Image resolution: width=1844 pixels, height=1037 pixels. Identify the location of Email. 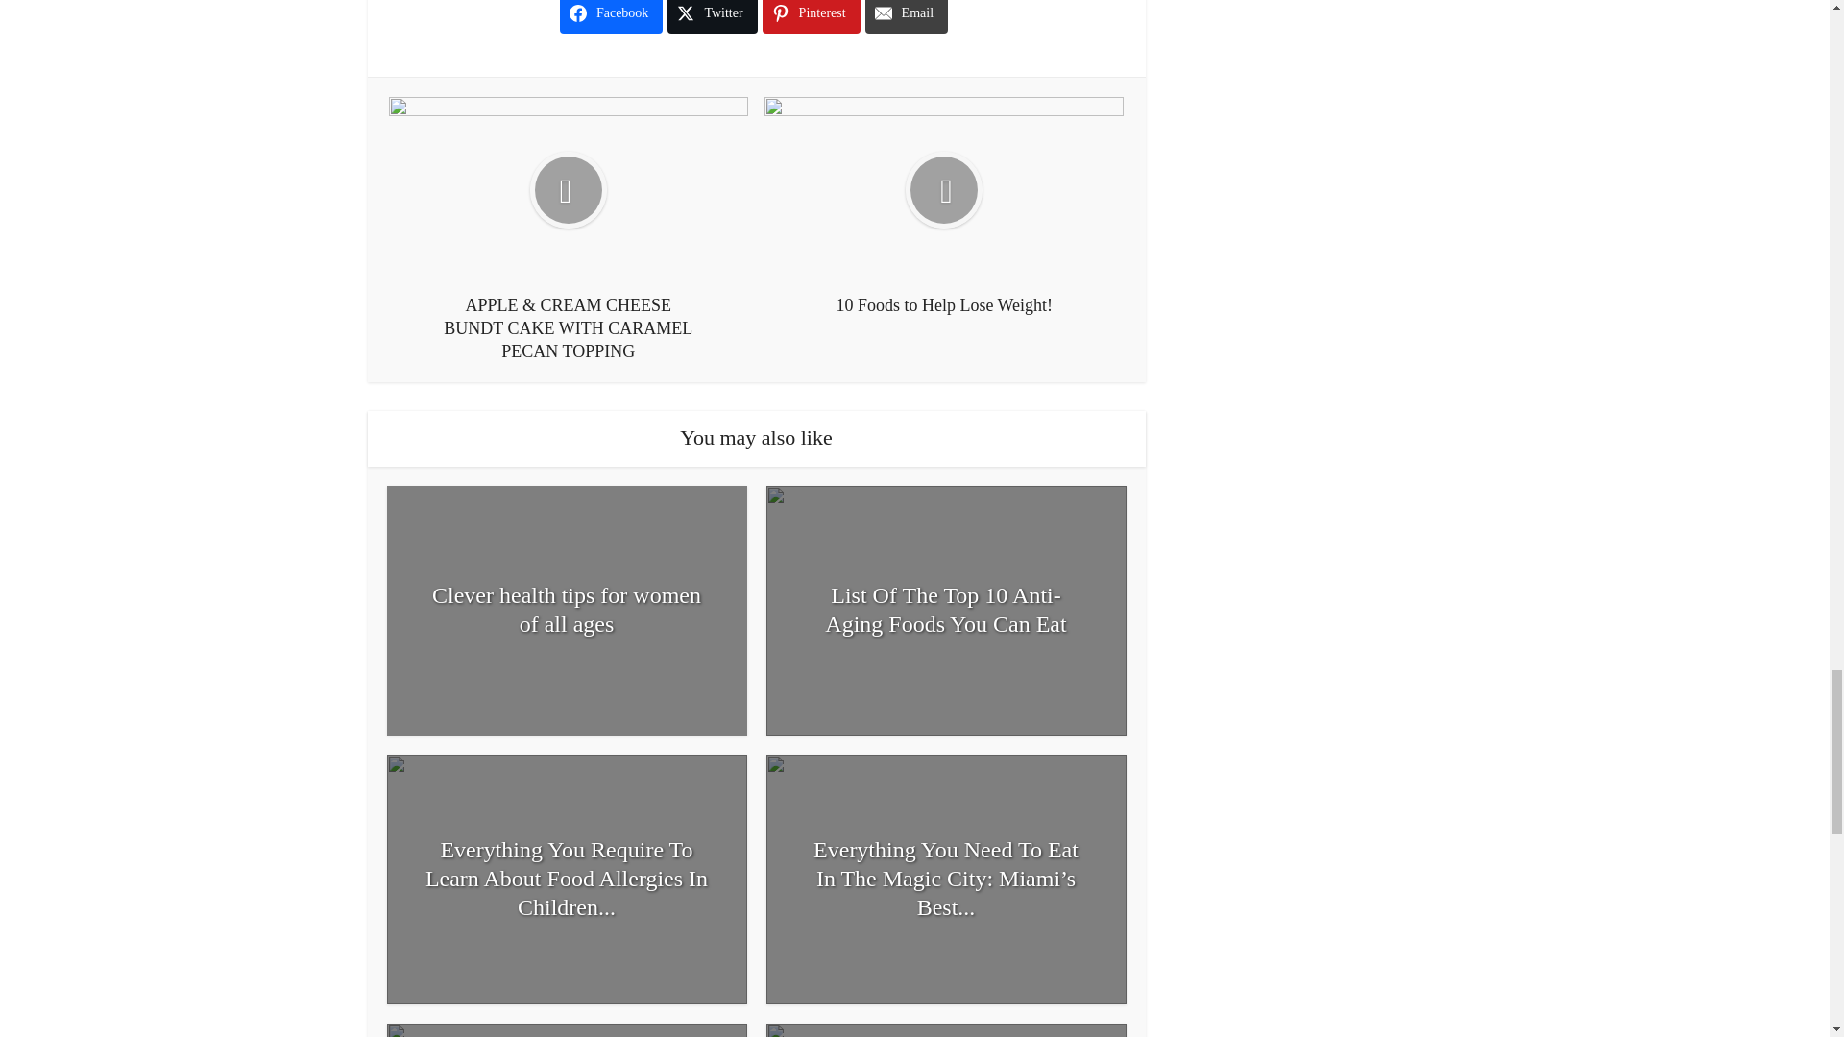
(906, 16).